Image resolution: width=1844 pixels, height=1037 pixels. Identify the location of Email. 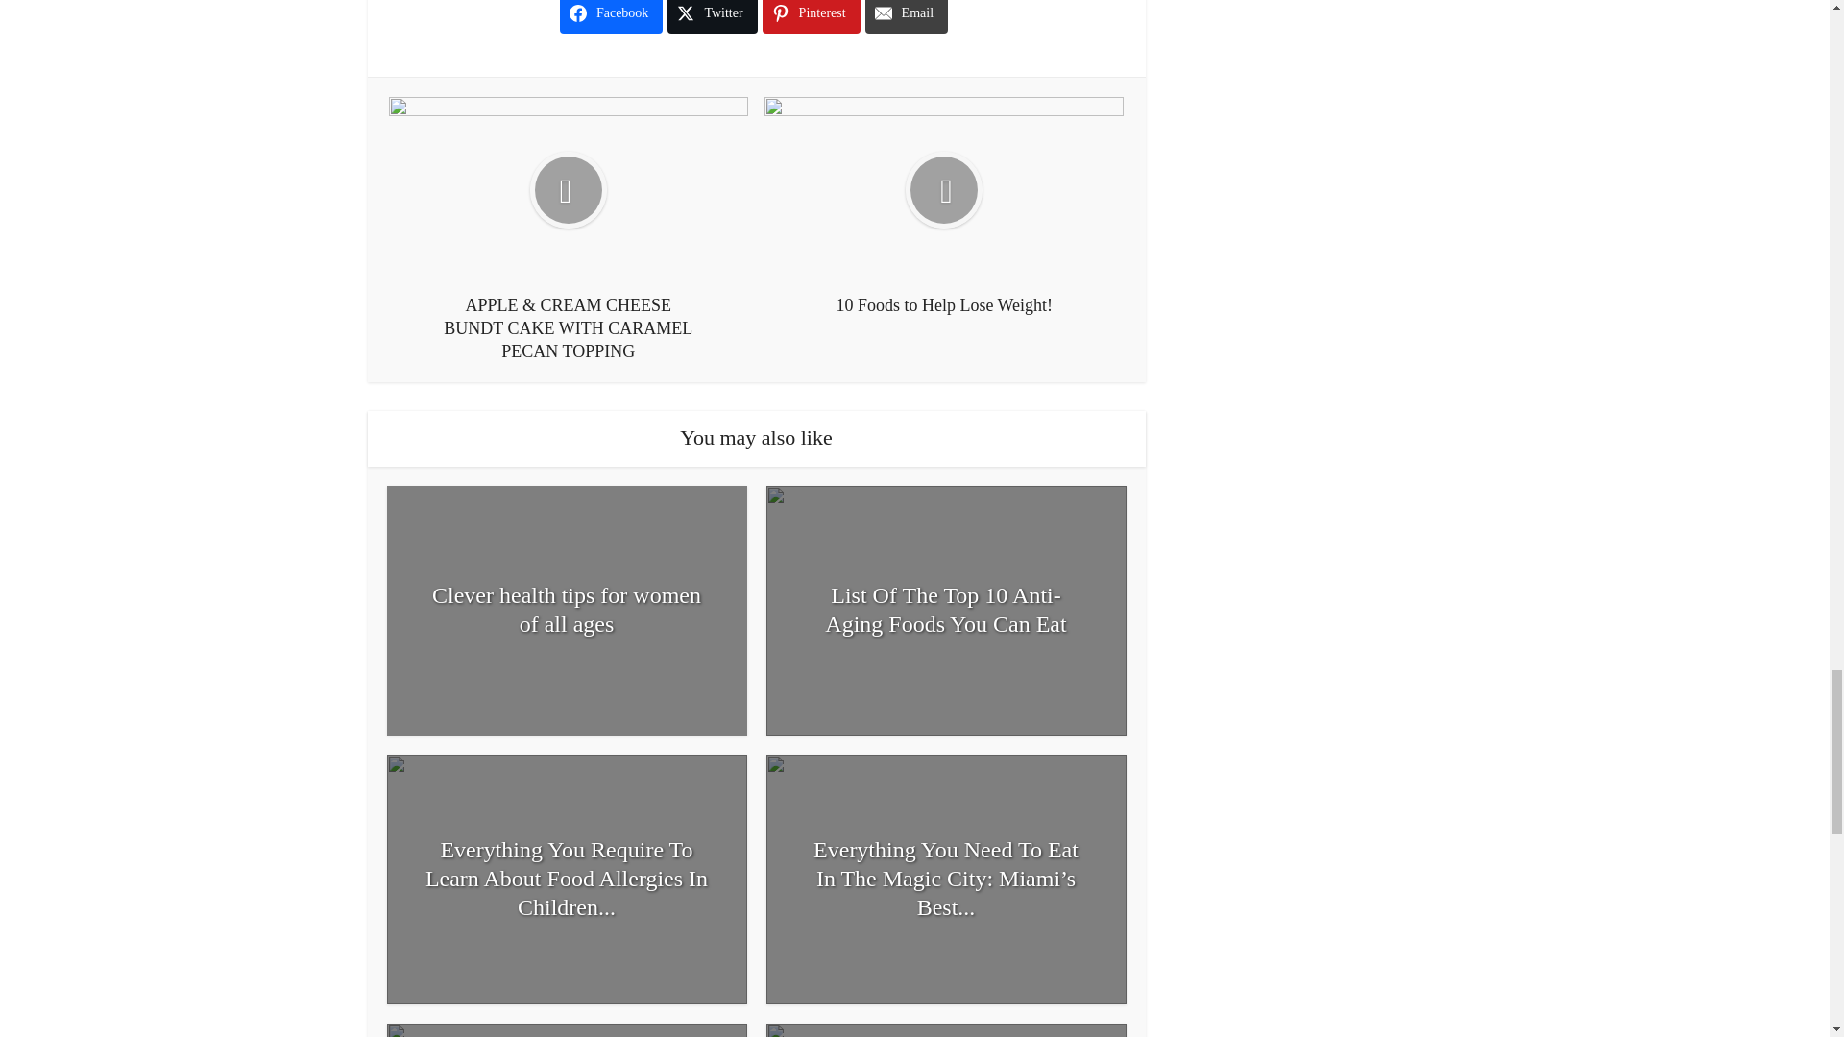
(906, 16).